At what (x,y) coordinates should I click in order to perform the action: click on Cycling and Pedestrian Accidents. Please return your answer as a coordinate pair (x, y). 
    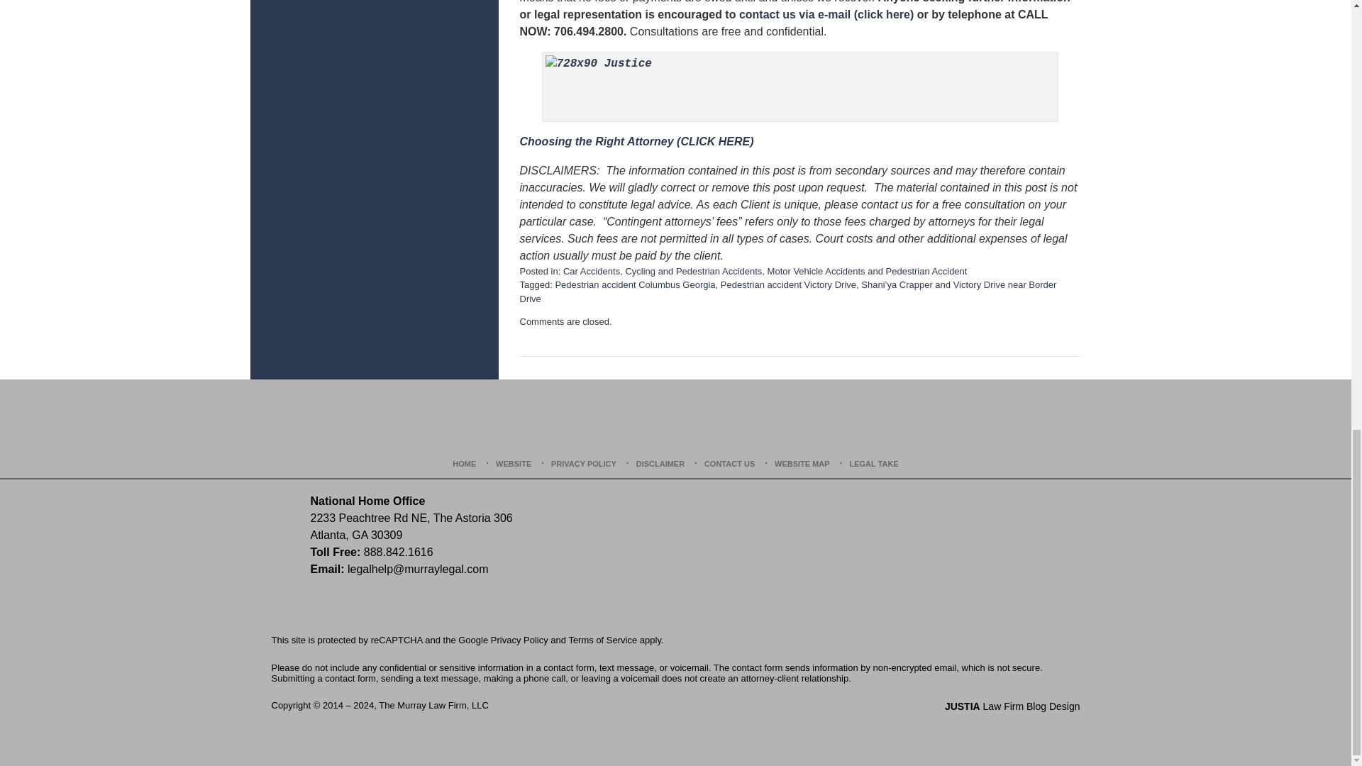
    Looking at the image, I should click on (693, 271).